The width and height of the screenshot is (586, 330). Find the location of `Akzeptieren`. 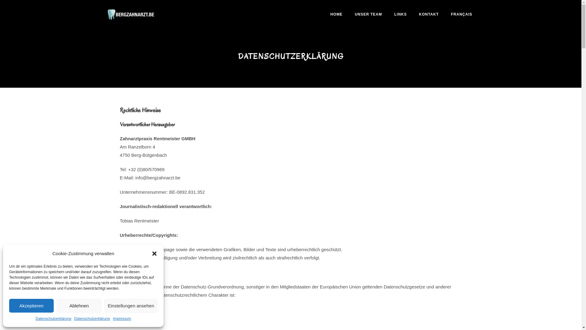

Akzeptieren is located at coordinates (31, 306).